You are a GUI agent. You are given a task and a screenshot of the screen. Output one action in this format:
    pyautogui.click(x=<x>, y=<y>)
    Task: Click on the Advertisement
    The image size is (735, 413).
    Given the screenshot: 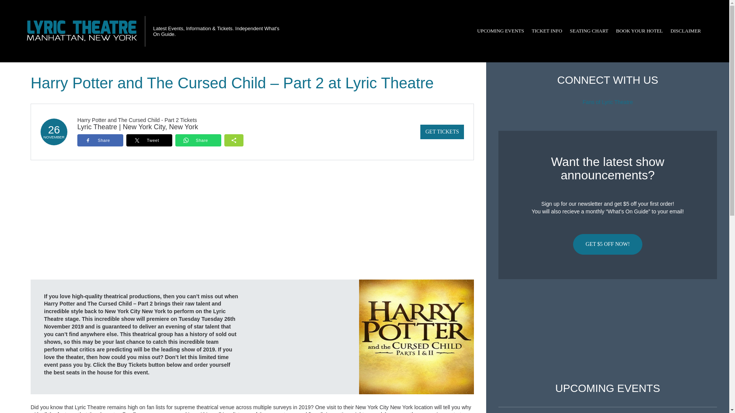 What is the action you would take?
    pyautogui.click(x=608, y=331)
    